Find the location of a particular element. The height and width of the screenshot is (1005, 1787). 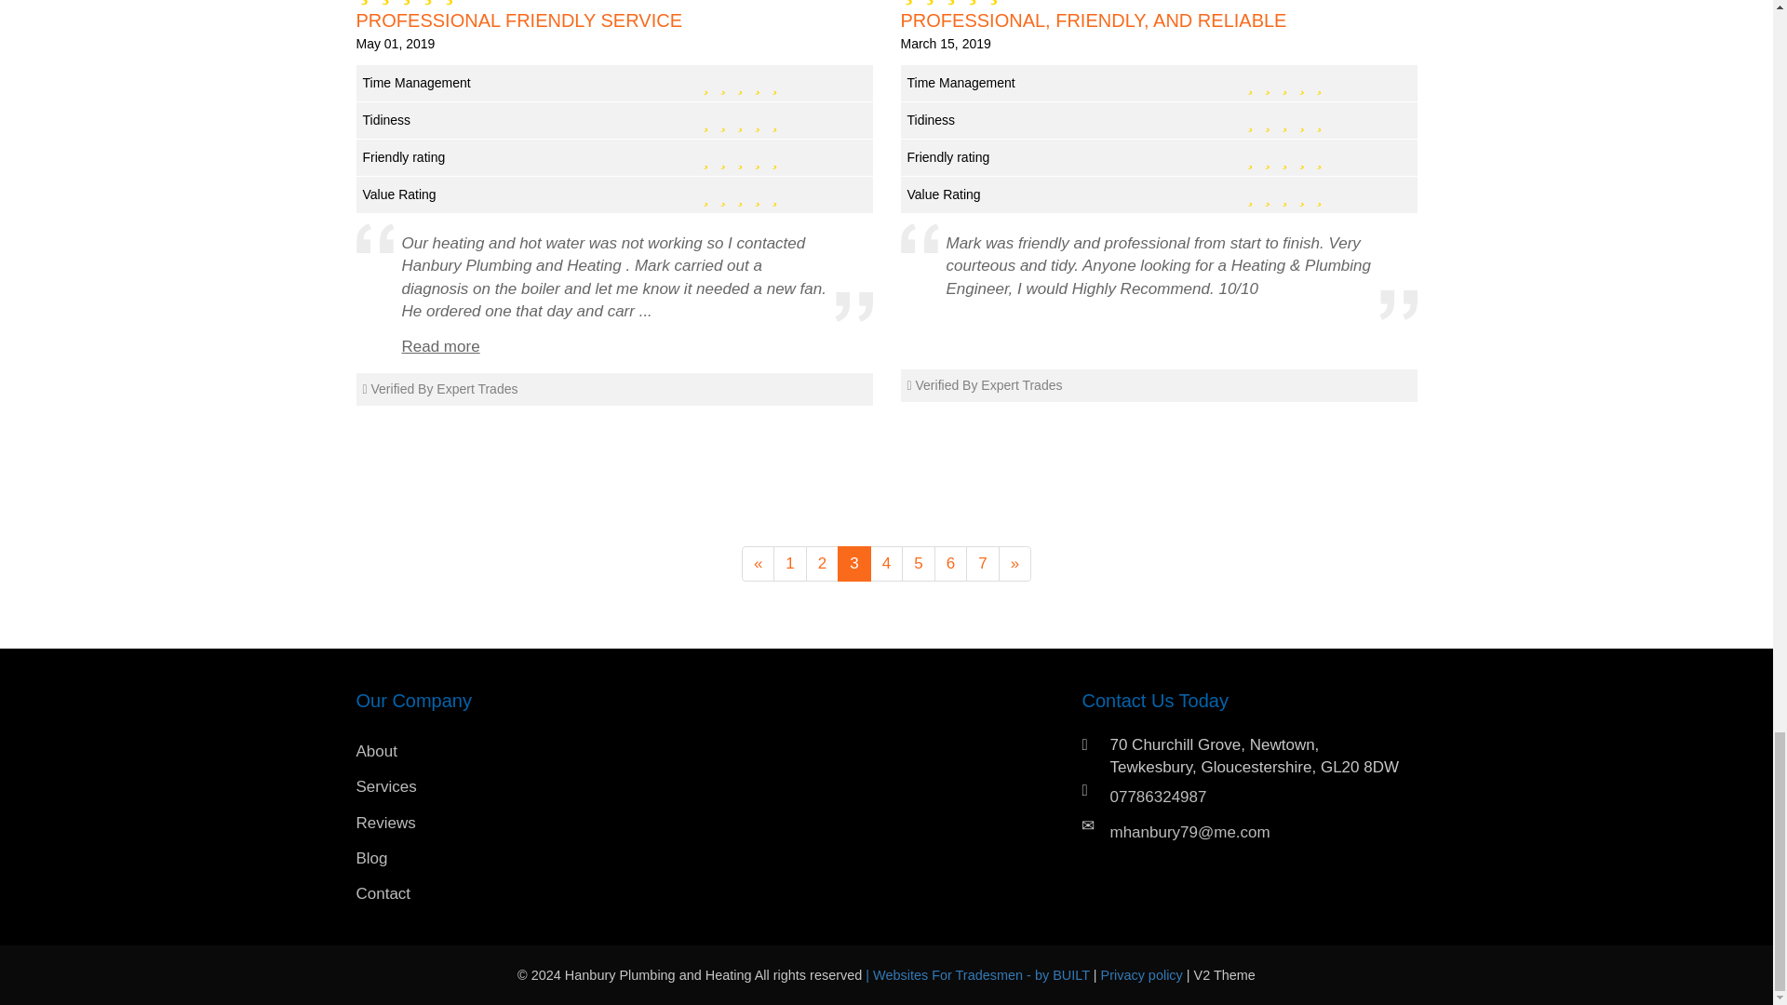

Read more is located at coordinates (441, 346).